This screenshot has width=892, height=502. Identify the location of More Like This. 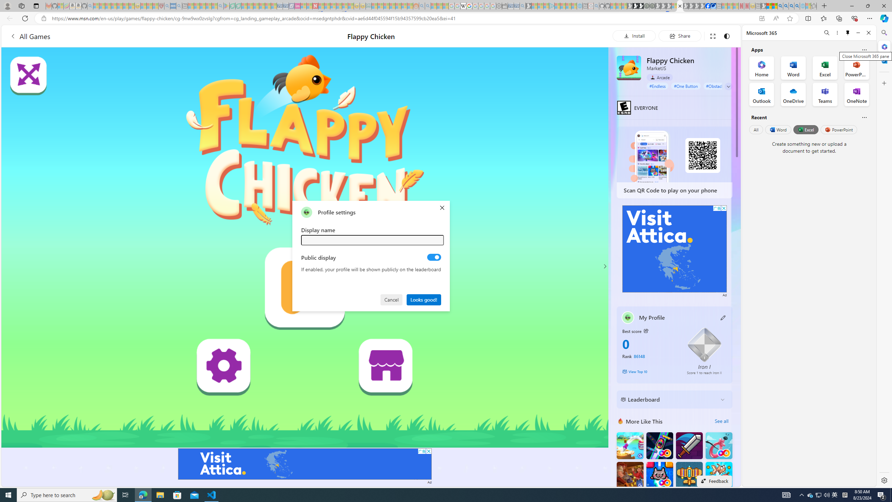
(620, 421).